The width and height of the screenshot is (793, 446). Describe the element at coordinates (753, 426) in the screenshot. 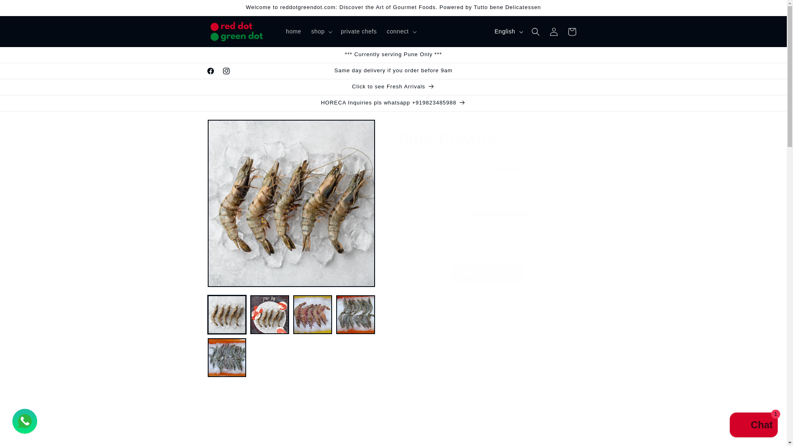

I see `Shopify online store chat` at that location.